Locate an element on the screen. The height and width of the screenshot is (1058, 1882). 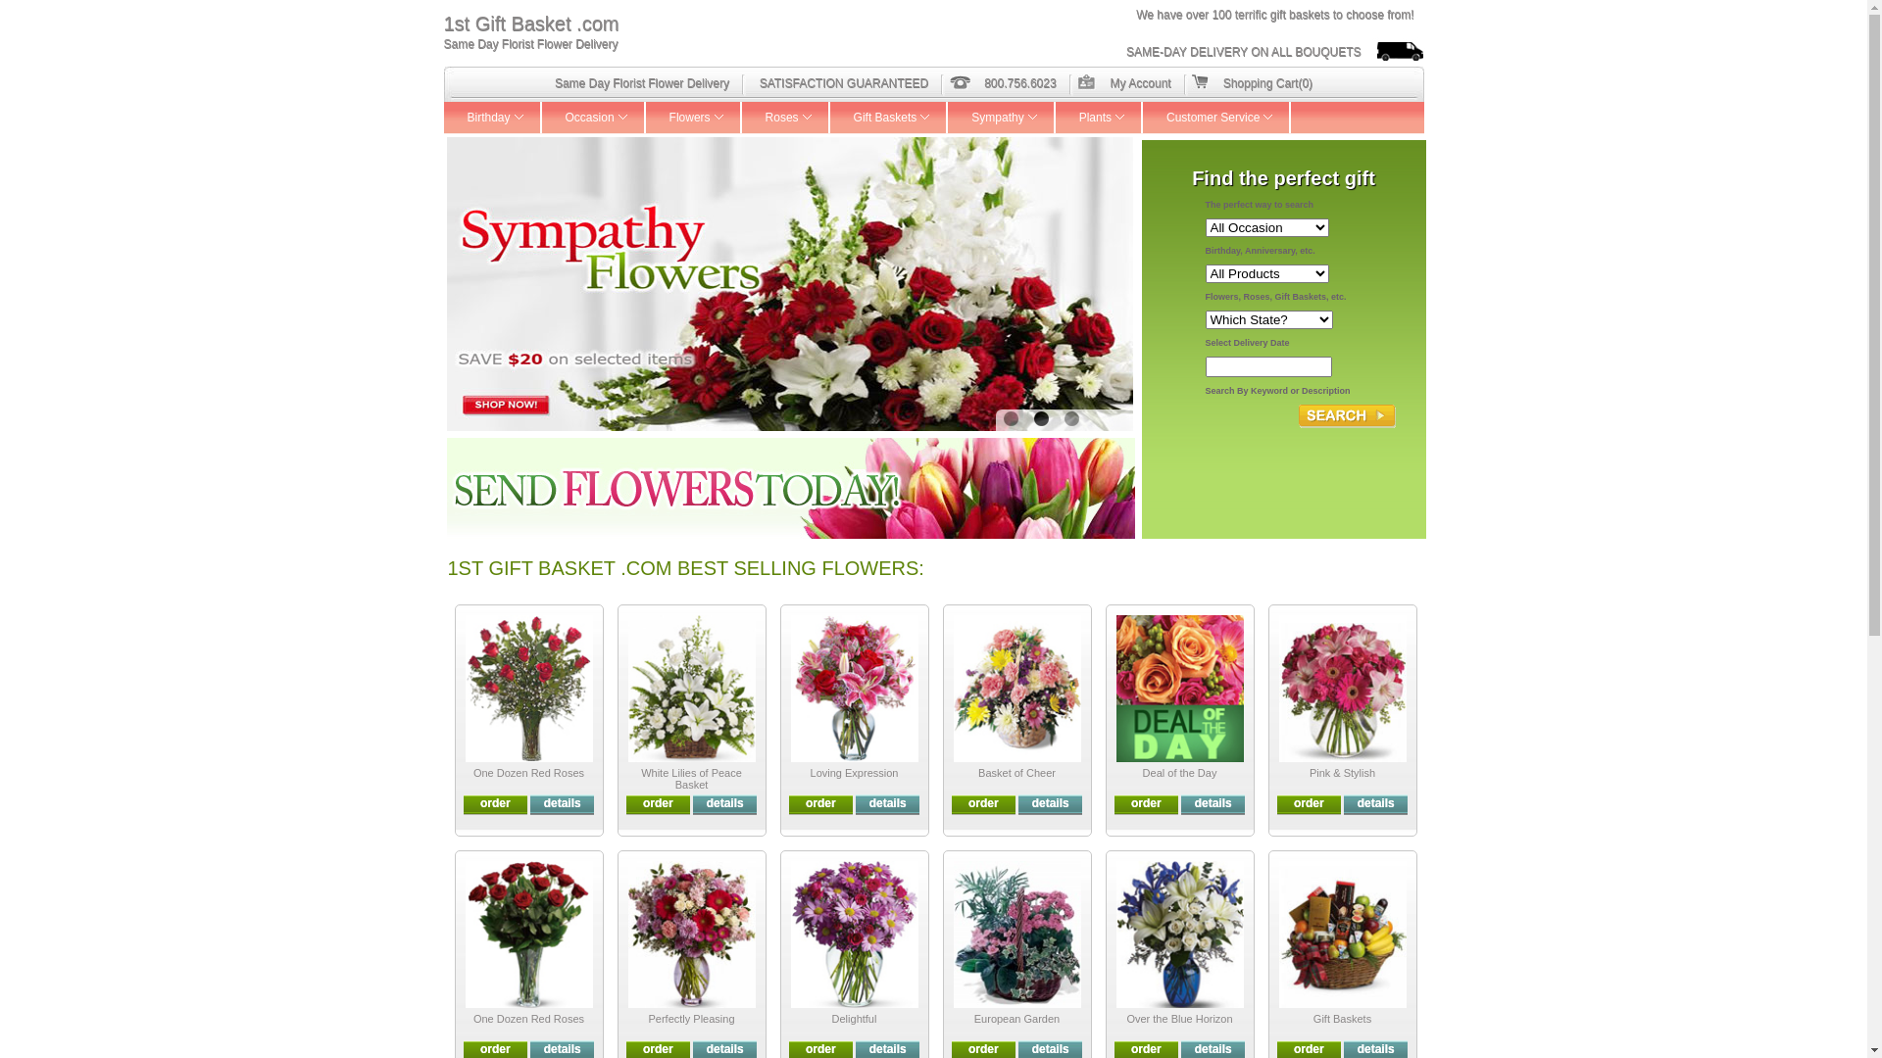
Loving Expression is located at coordinates (855, 773).